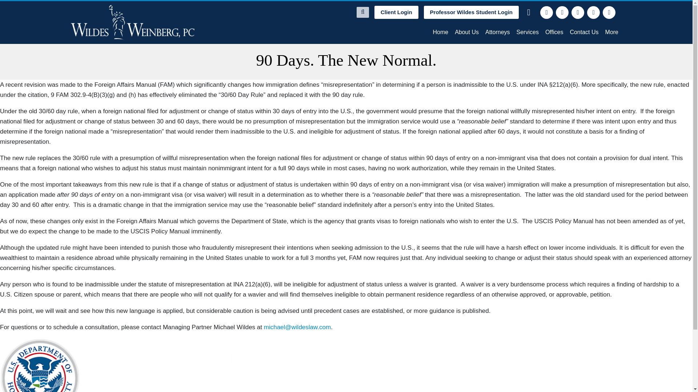 This screenshot has width=698, height=392. What do you see at coordinates (578, 12) in the screenshot?
I see `linkedin` at bounding box center [578, 12].